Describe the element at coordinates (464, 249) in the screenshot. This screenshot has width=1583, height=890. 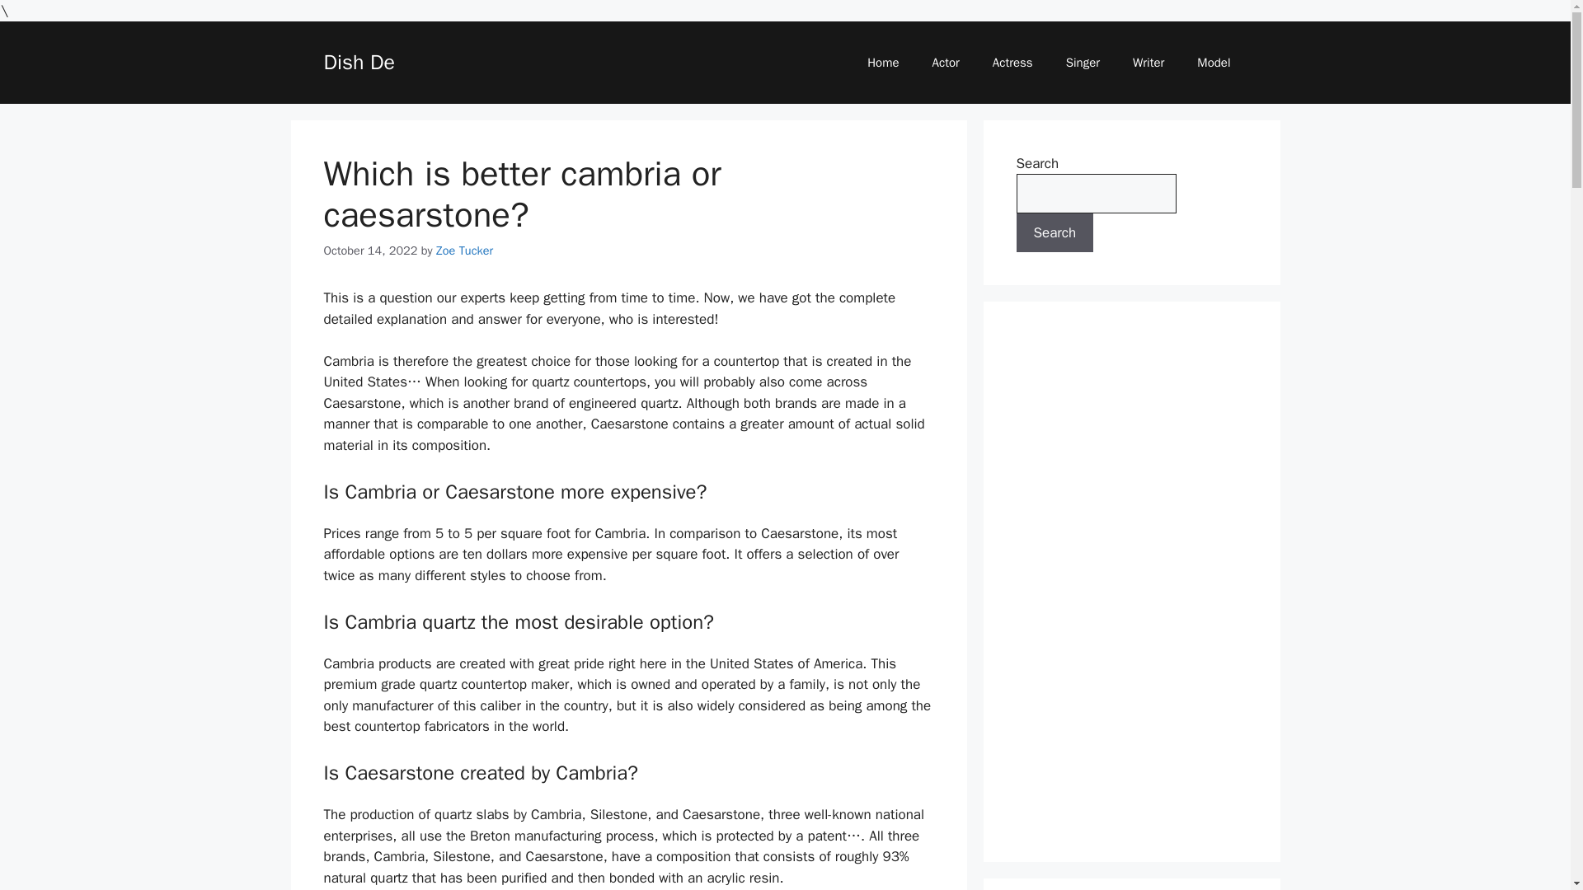
I see `View all posts by Zoe Tucker` at that location.